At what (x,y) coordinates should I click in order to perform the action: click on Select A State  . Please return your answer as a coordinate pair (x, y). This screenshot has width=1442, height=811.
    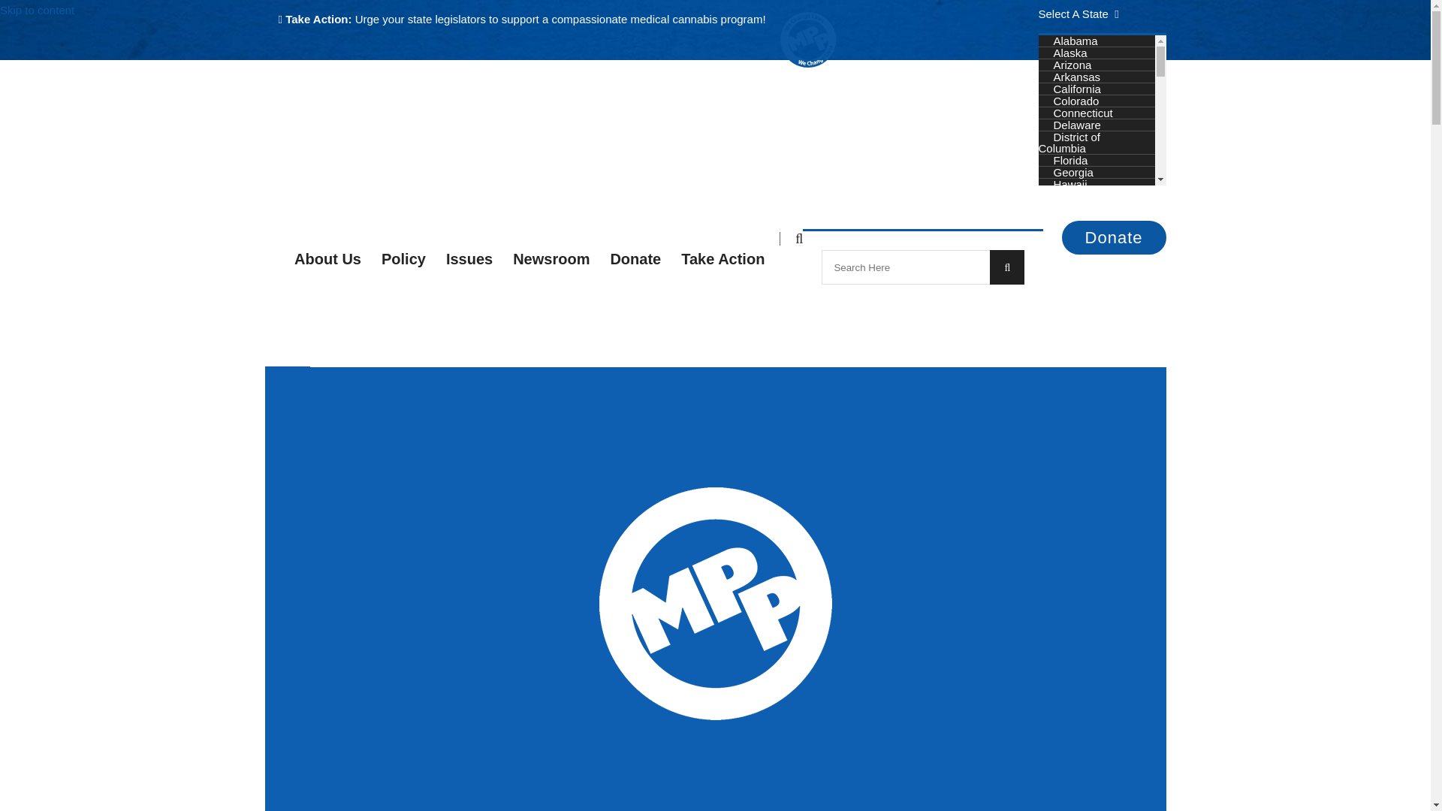
    Looking at the image, I should click on (1078, 14).